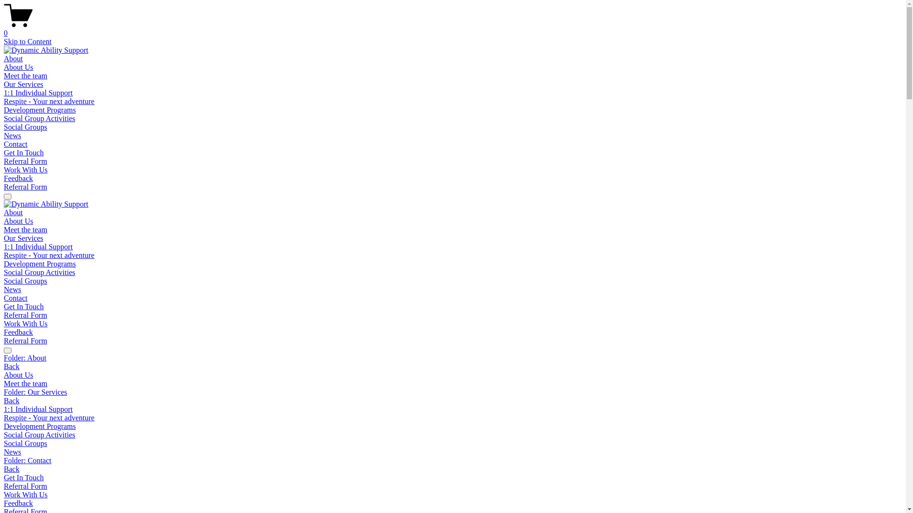 This screenshot has width=913, height=513. Describe the element at coordinates (24, 153) in the screenshot. I see `Get In Touch` at that location.